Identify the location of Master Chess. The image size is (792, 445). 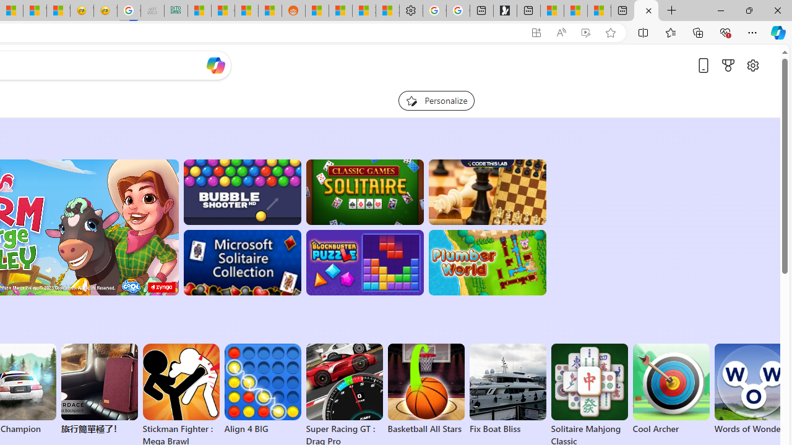
(488, 192).